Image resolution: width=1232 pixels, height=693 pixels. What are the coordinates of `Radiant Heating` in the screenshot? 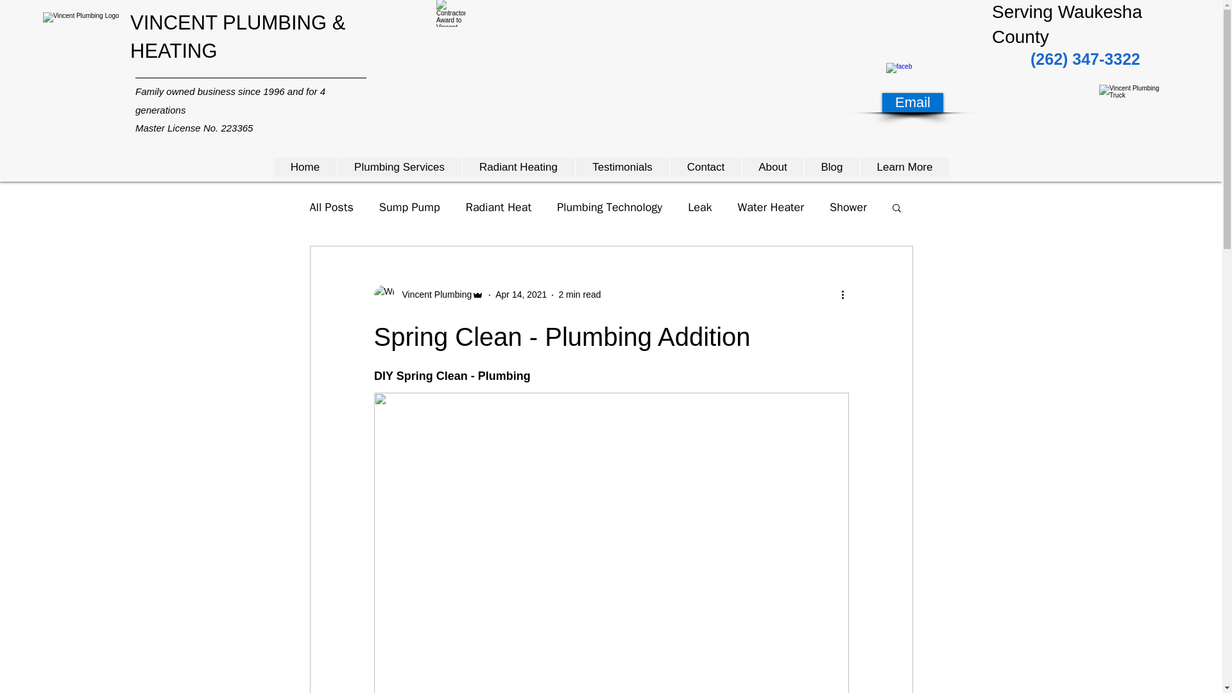 It's located at (518, 167).